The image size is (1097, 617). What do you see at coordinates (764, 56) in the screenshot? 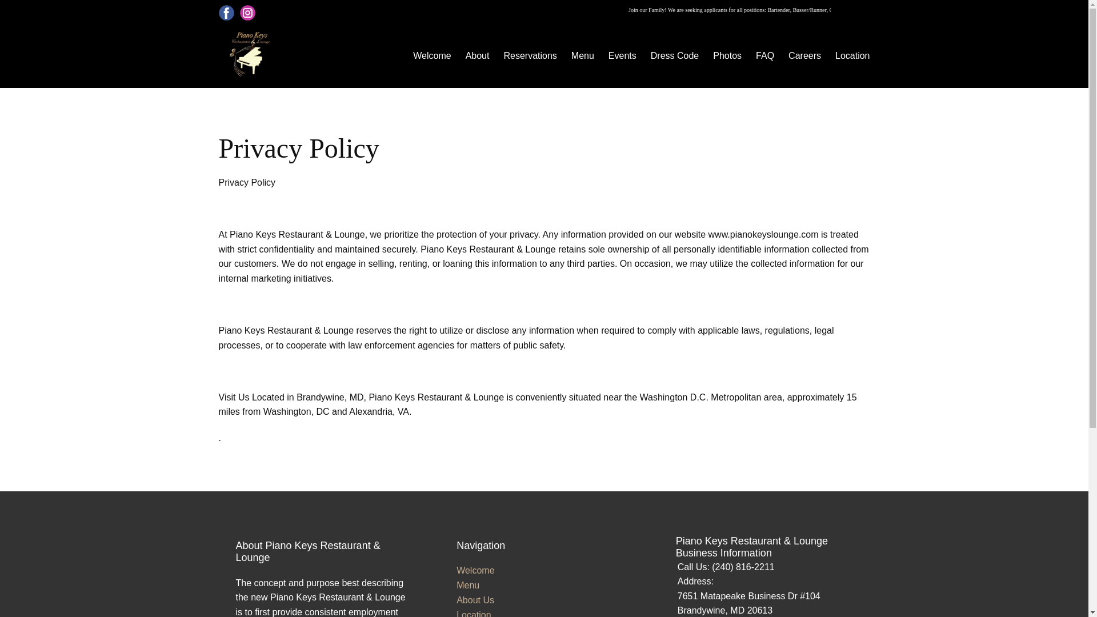
I see `FAQ` at bounding box center [764, 56].